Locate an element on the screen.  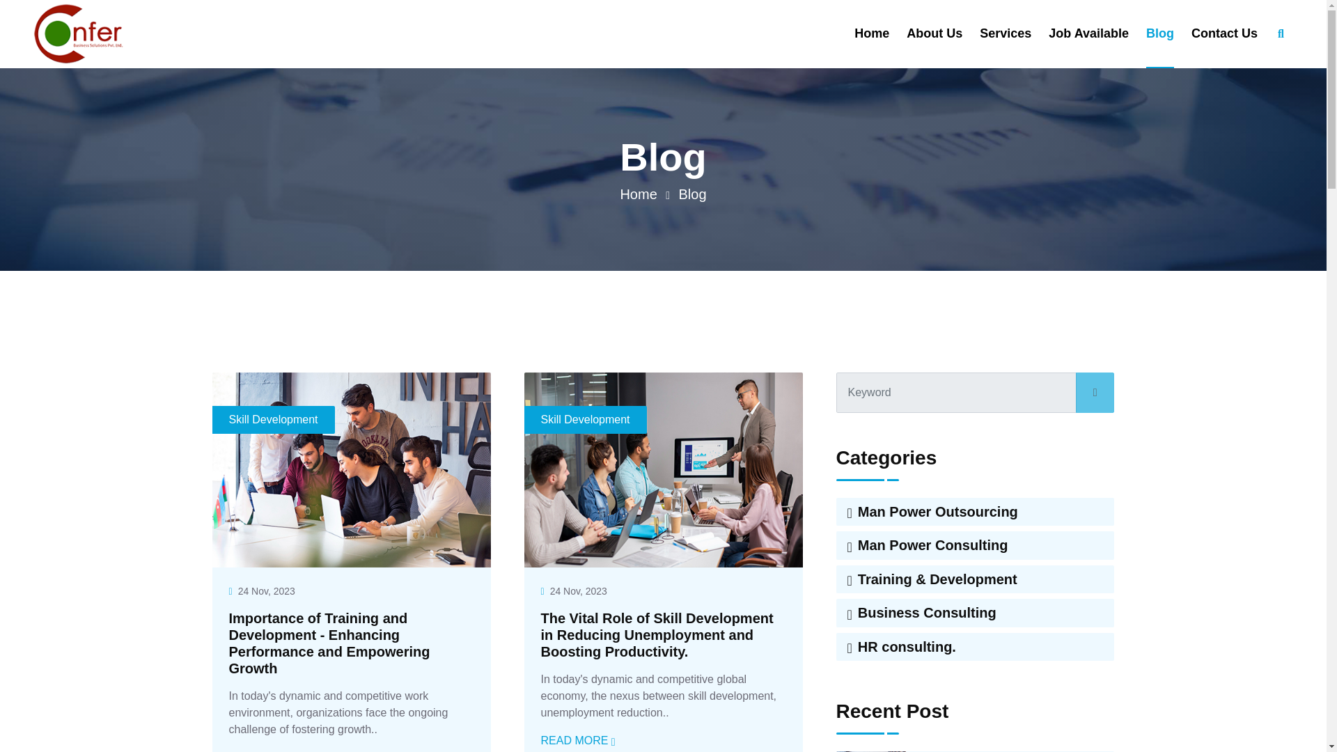
Blog is located at coordinates (693, 194).